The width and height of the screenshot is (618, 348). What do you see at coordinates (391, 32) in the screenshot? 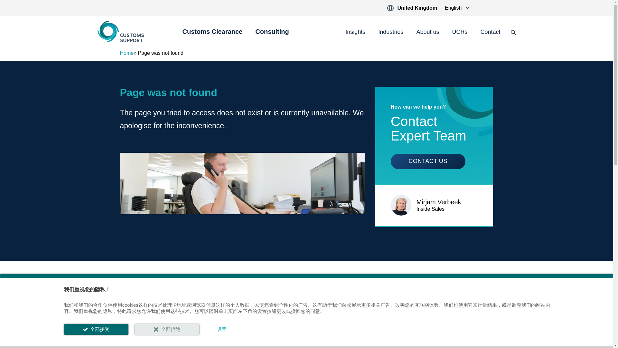
I see `Industries` at bounding box center [391, 32].